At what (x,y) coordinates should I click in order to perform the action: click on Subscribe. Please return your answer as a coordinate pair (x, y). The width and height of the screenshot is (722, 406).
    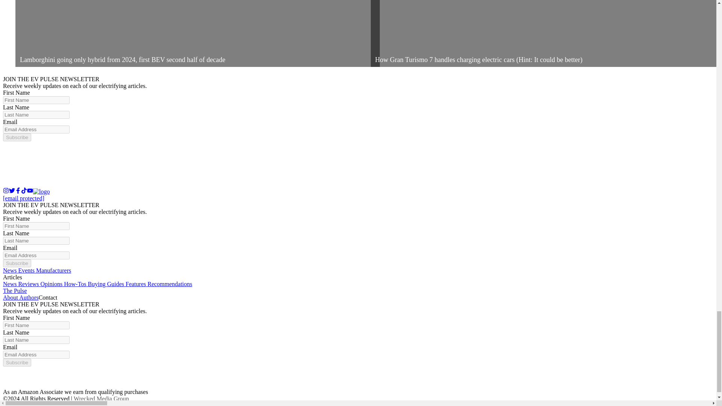
    Looking at the image, I should click on (17, 263).